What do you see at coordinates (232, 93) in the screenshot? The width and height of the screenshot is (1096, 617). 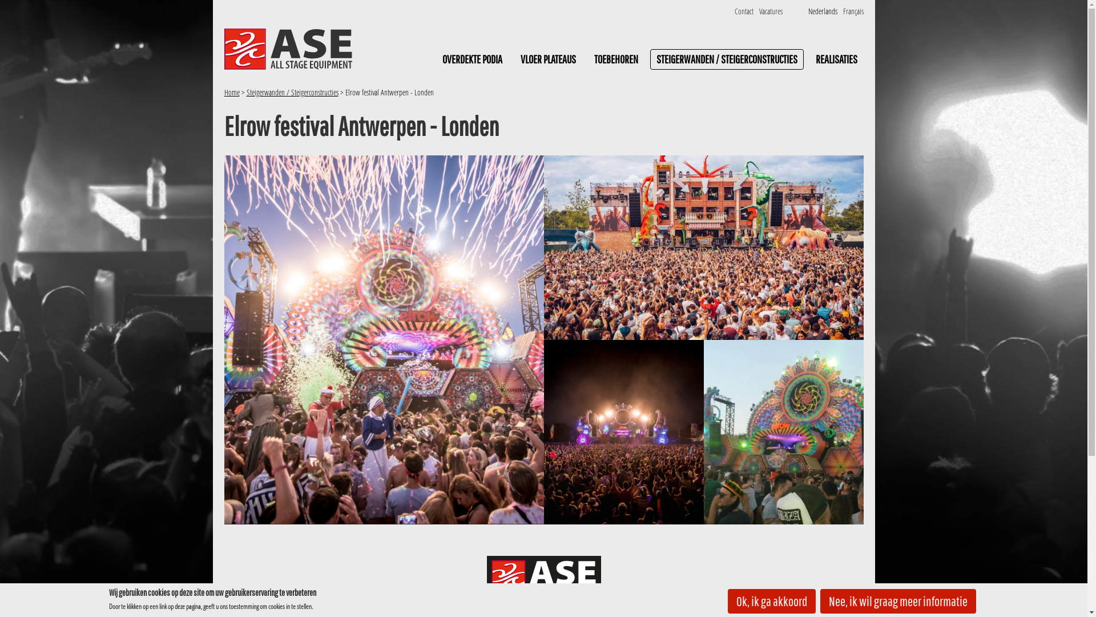 I see `Home` at bounding box center [232, 93].